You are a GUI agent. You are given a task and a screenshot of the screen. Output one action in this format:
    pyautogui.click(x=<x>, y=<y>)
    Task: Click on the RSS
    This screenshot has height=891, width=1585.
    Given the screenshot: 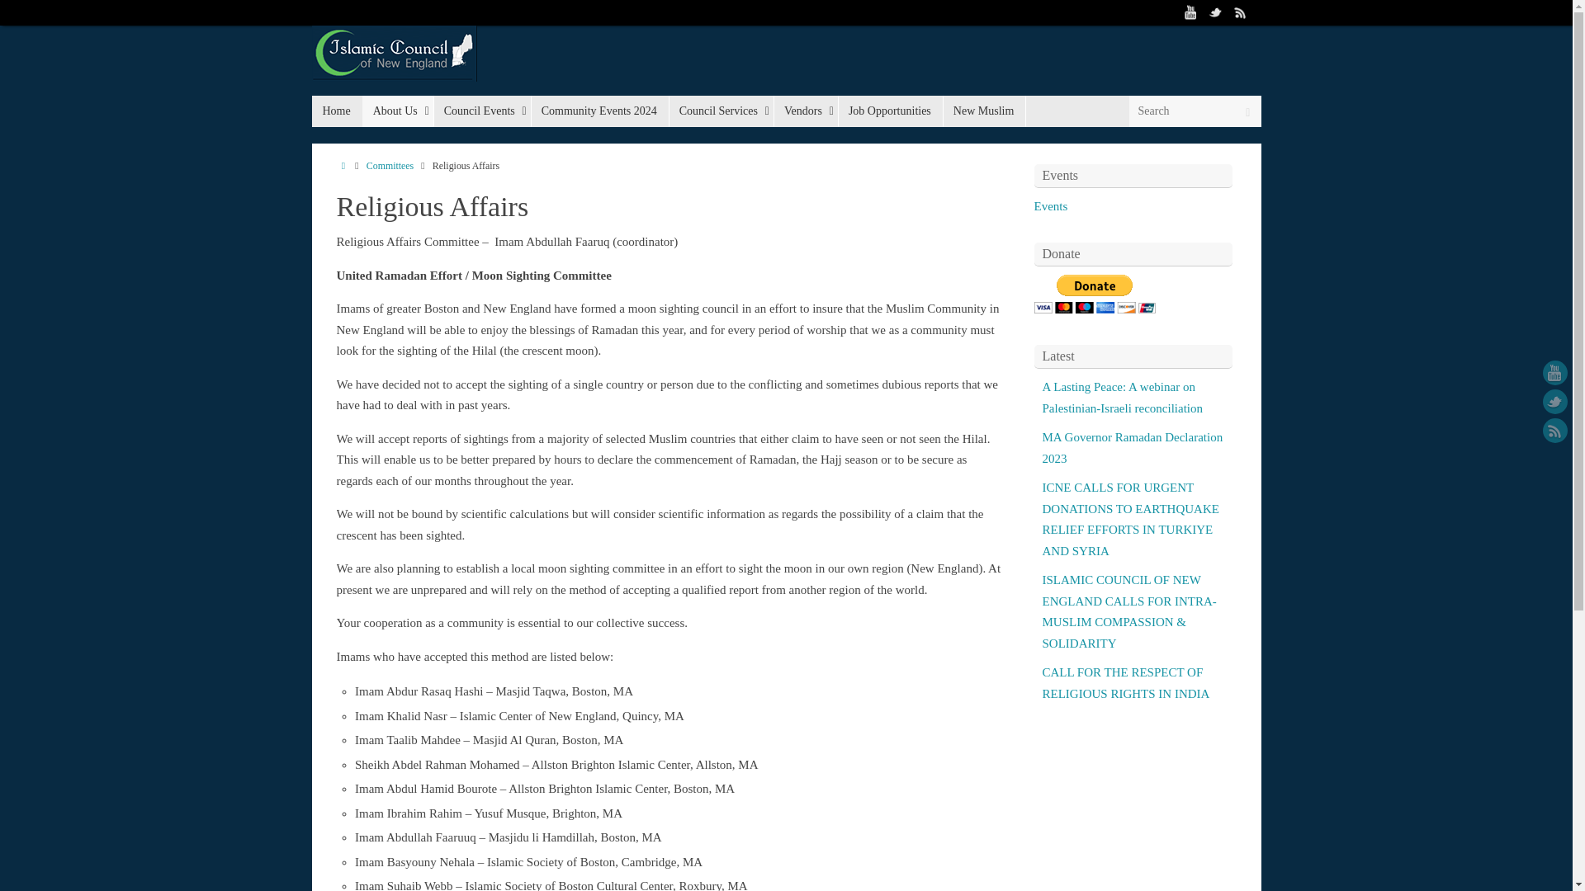 What is the action you would take?
    pyautogui.click(x=1241, y=12)
    